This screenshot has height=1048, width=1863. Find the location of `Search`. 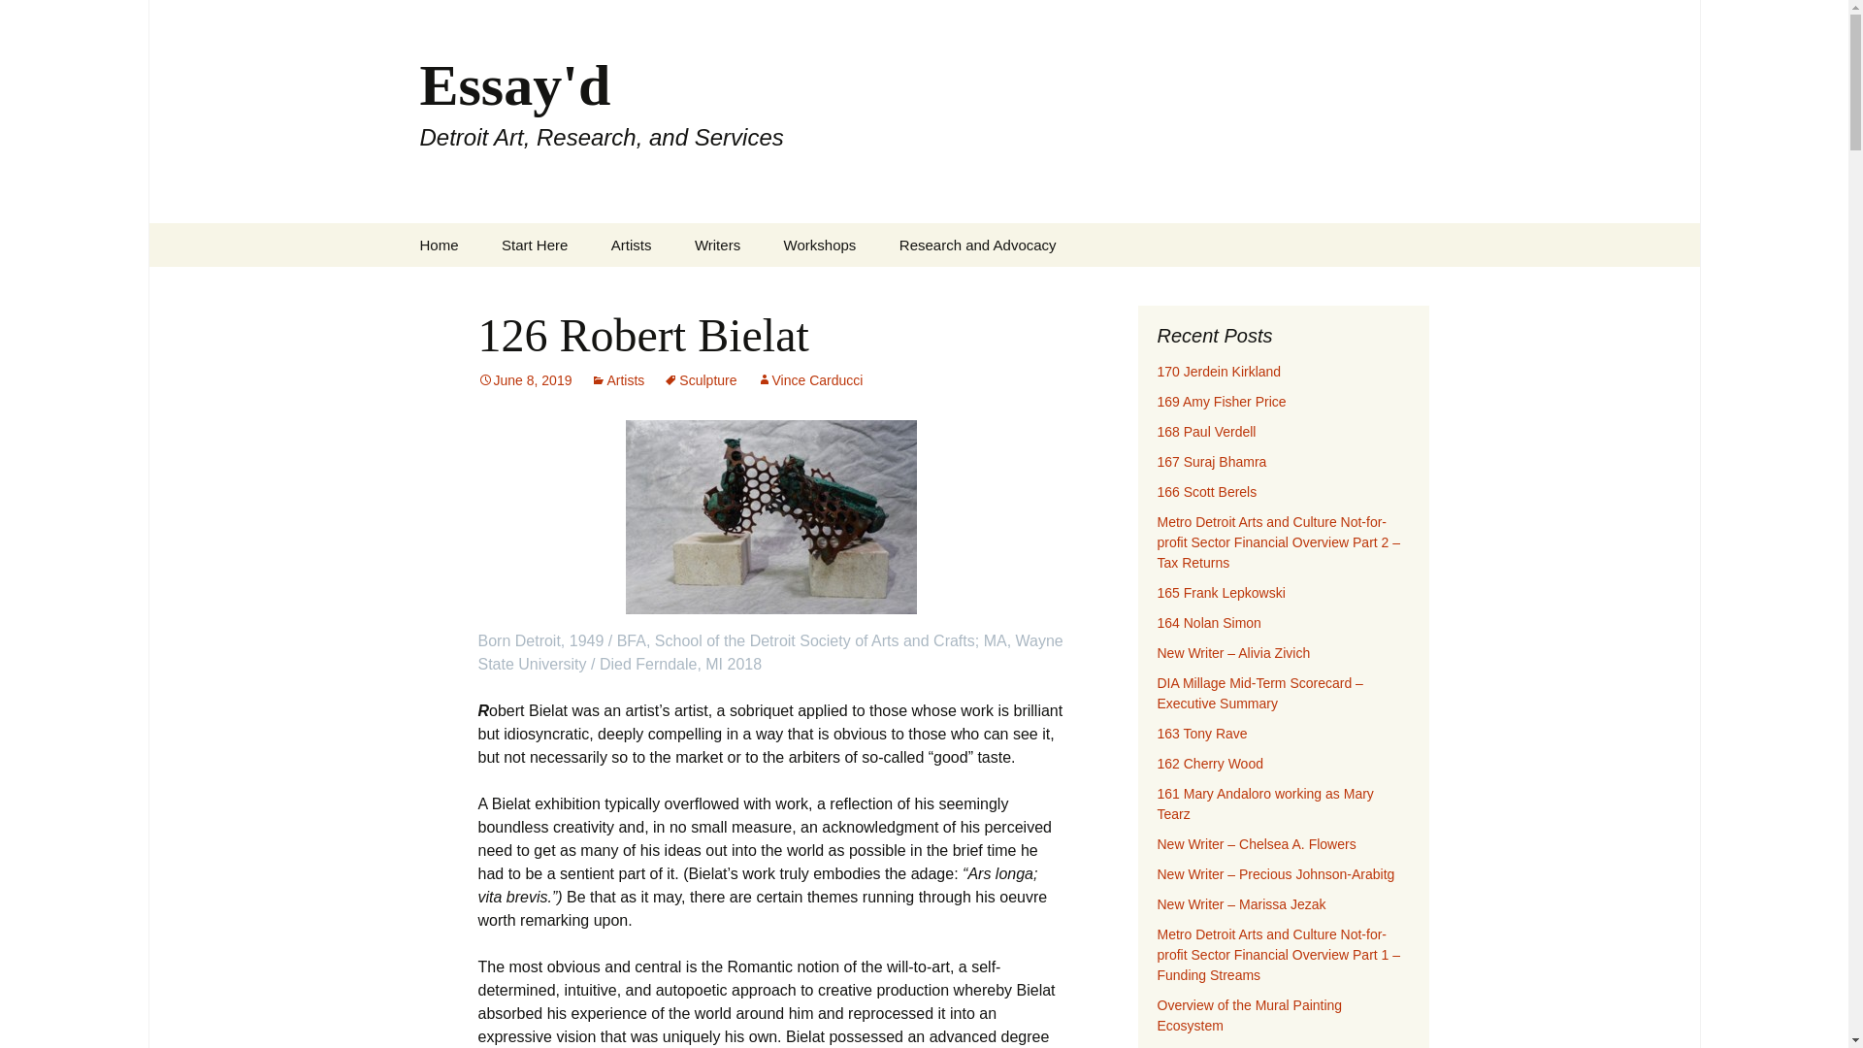

Search is located at coordinates (809, 380).